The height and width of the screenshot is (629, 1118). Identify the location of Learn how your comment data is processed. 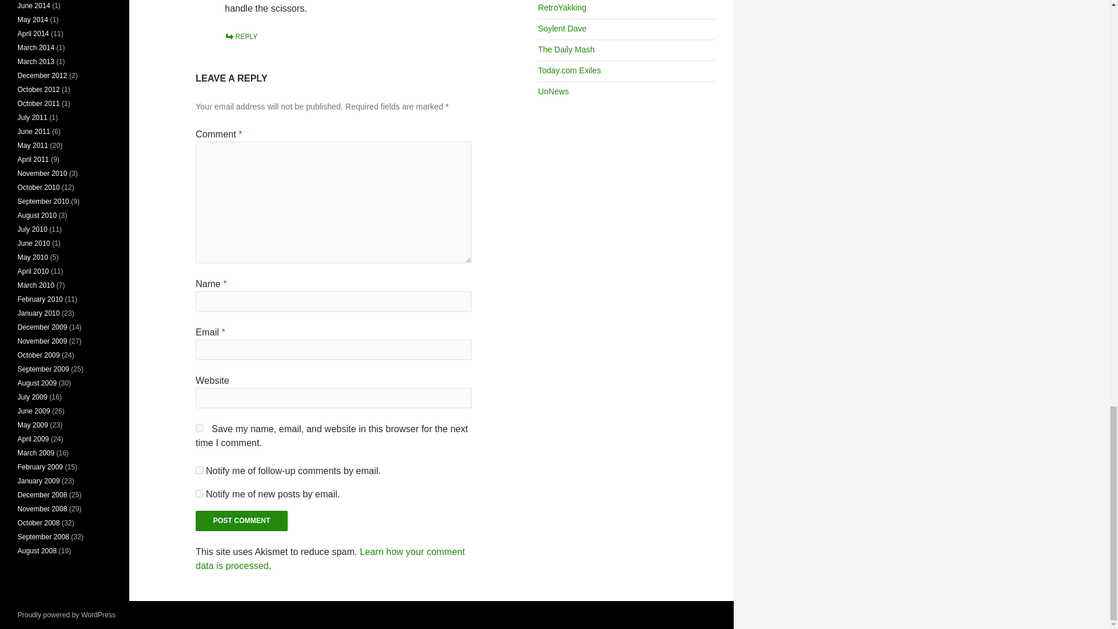
(330, 558).